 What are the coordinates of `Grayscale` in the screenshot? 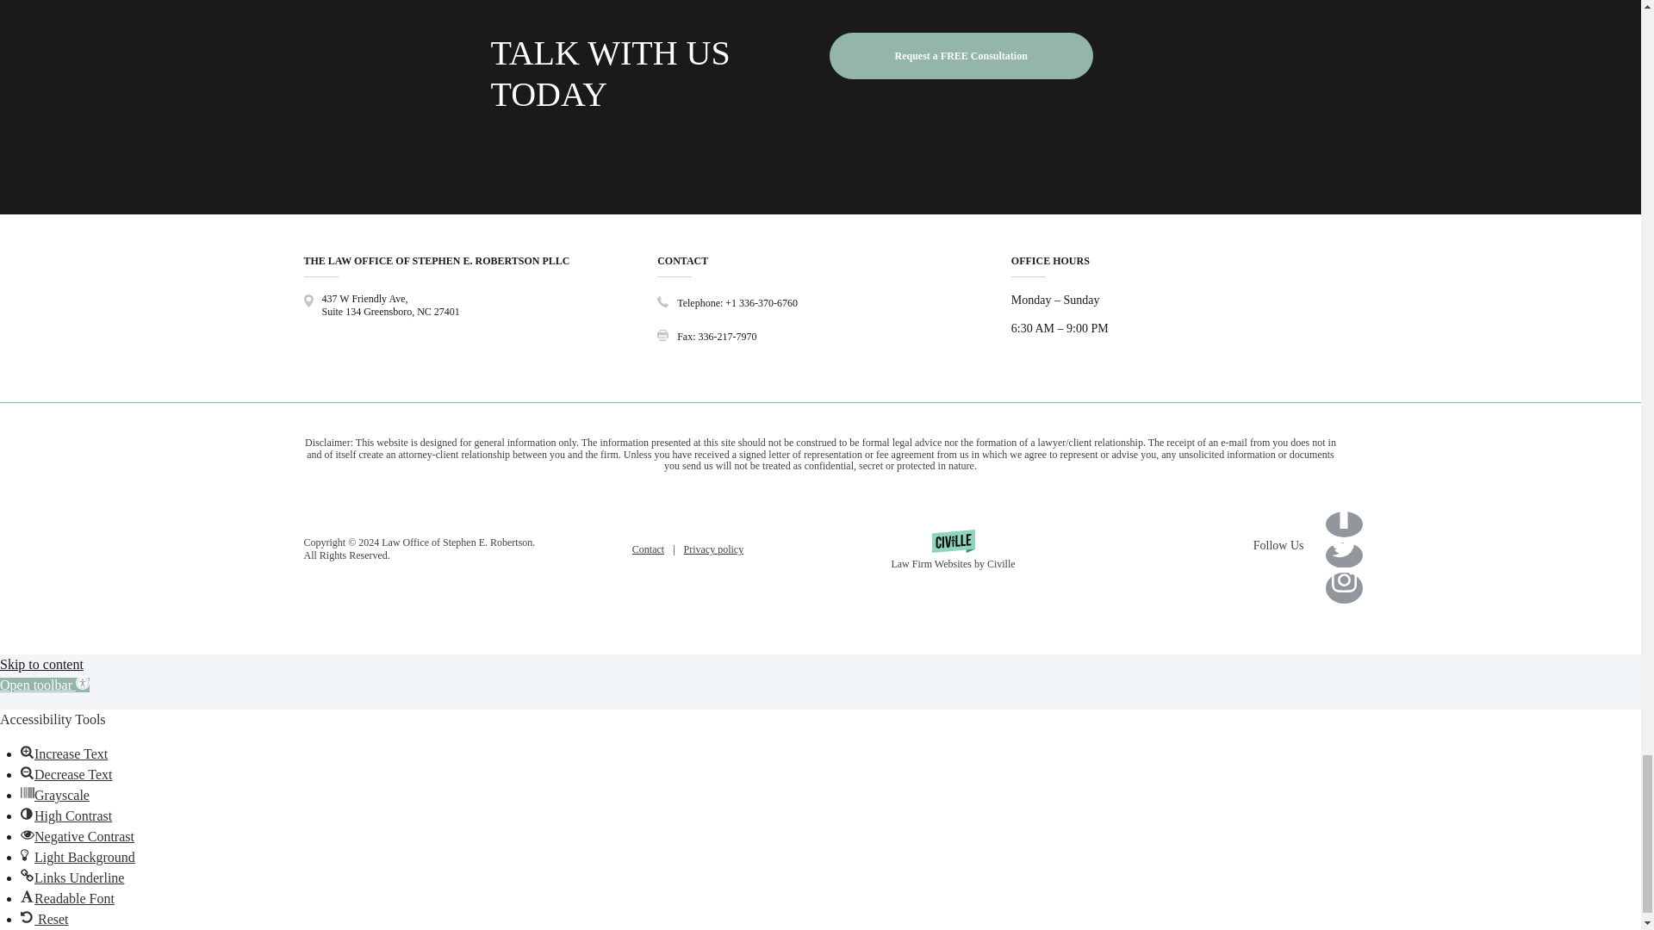 It's located at (28, 792).